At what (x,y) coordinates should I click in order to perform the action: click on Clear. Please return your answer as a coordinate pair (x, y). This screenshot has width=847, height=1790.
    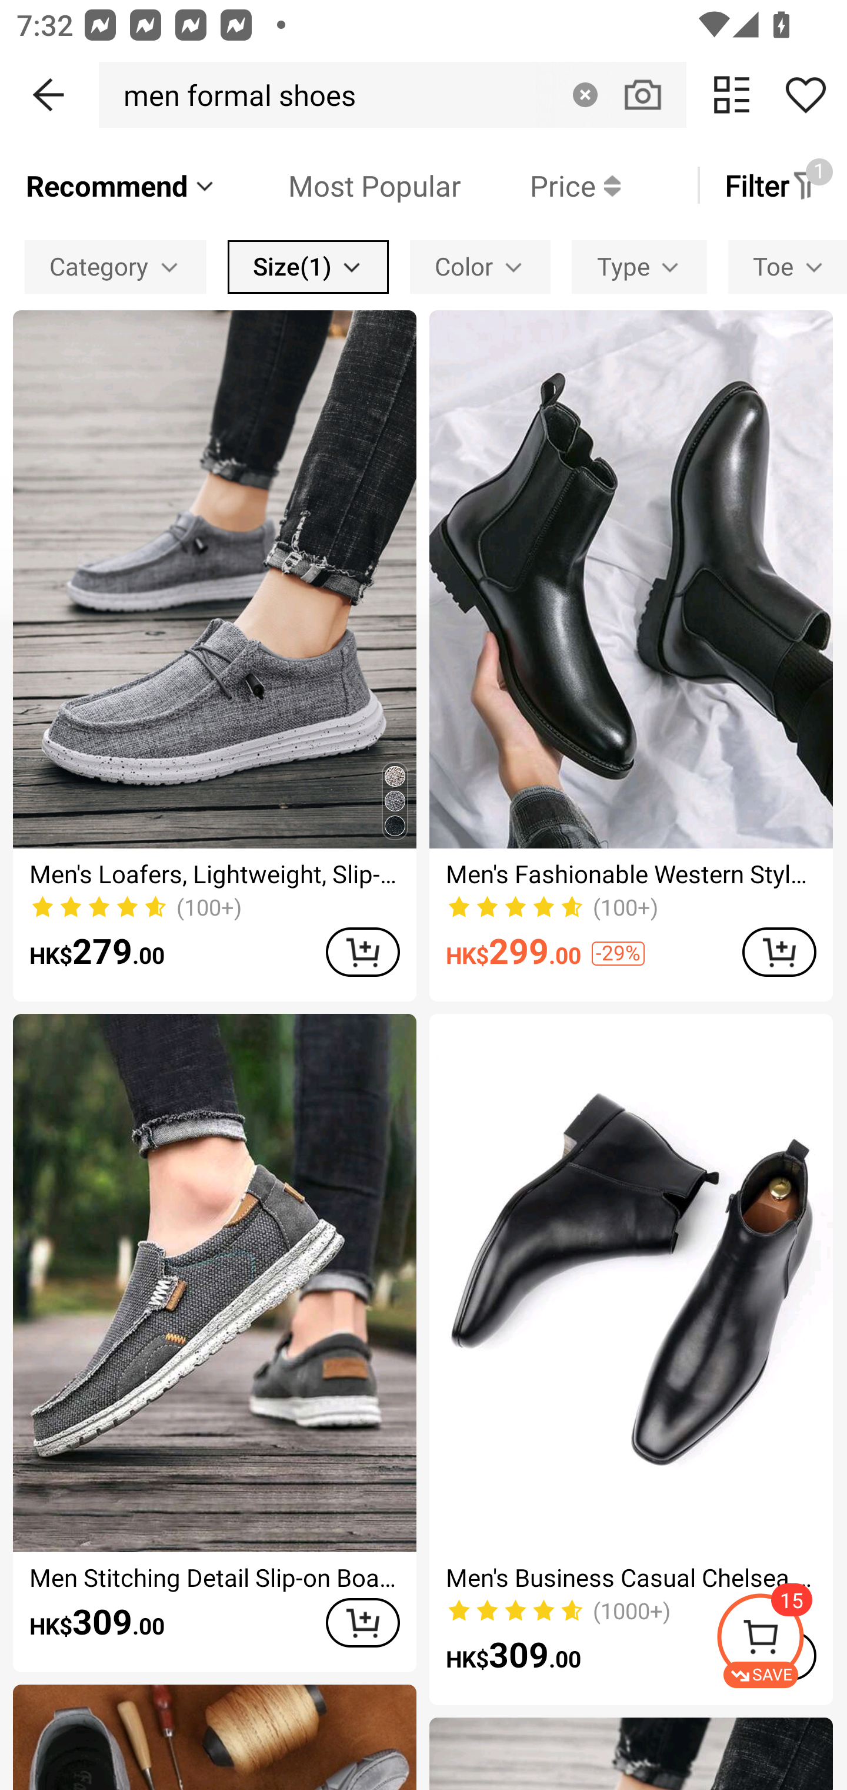
    Looking at the image, I should click on (585, 94).